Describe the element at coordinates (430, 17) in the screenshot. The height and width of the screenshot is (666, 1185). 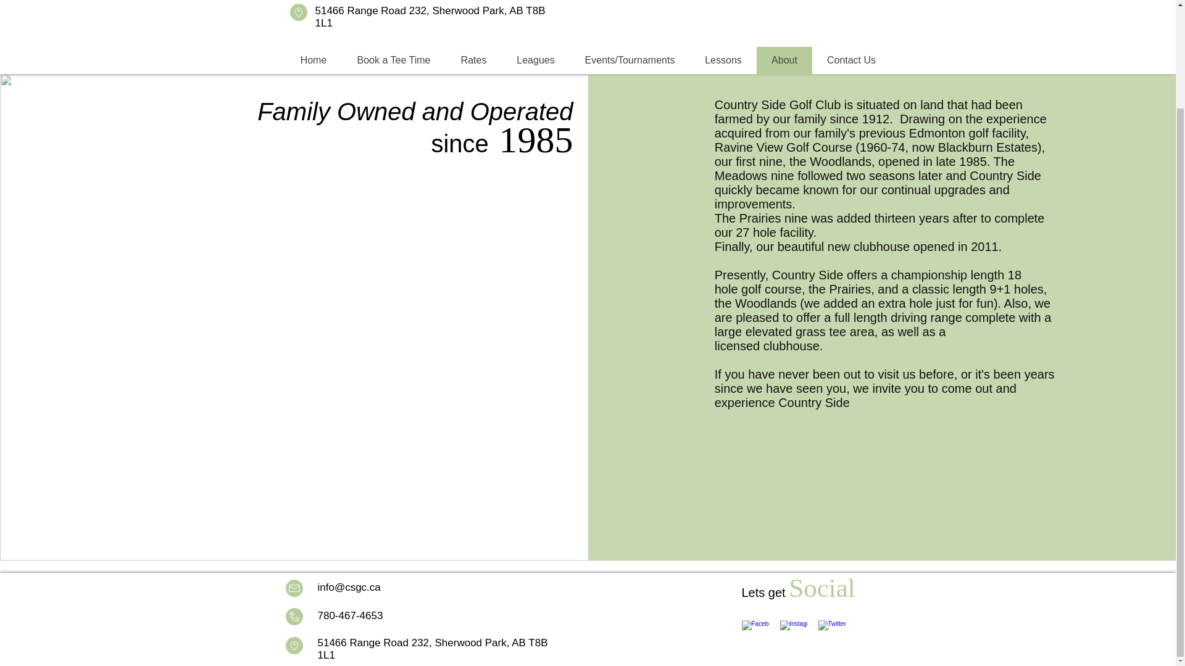
I see `51466 Range Road 232, Sherwood Park, AB T8B 1L1` at that location.